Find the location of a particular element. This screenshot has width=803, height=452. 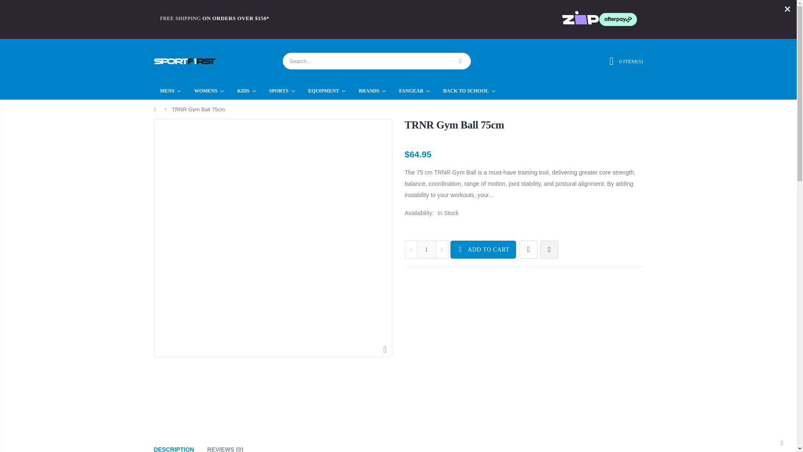

Equipment is located at coordinates (327, 90).